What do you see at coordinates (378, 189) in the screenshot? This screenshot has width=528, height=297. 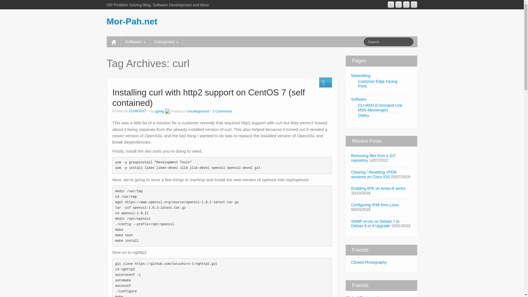 I see `Enabling 6PE on Arista R series` at bounding box center [378, 189].